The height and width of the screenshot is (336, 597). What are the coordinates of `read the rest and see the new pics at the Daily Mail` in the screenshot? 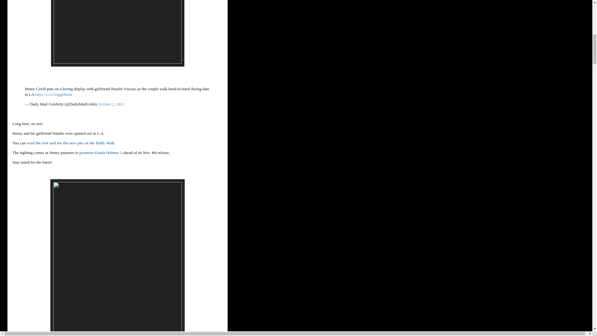 It's located at (71, 143).